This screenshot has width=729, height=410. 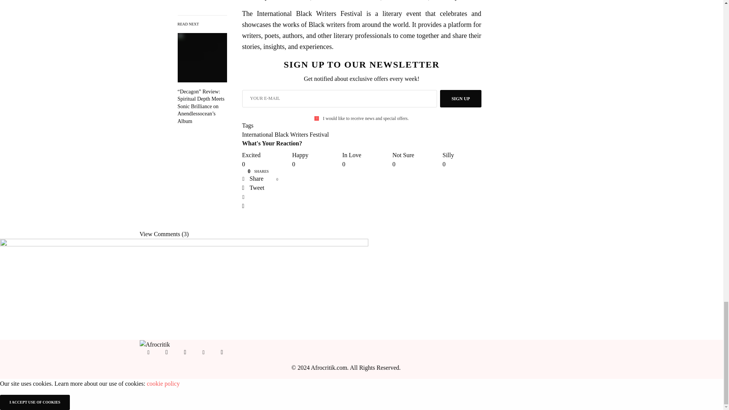 I want to click on SIGN UP, so click(x=461, y=98).